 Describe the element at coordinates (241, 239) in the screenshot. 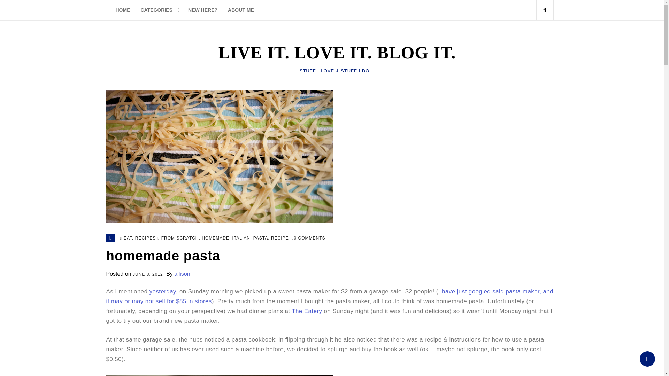

I see `ITALIAN` at that location.